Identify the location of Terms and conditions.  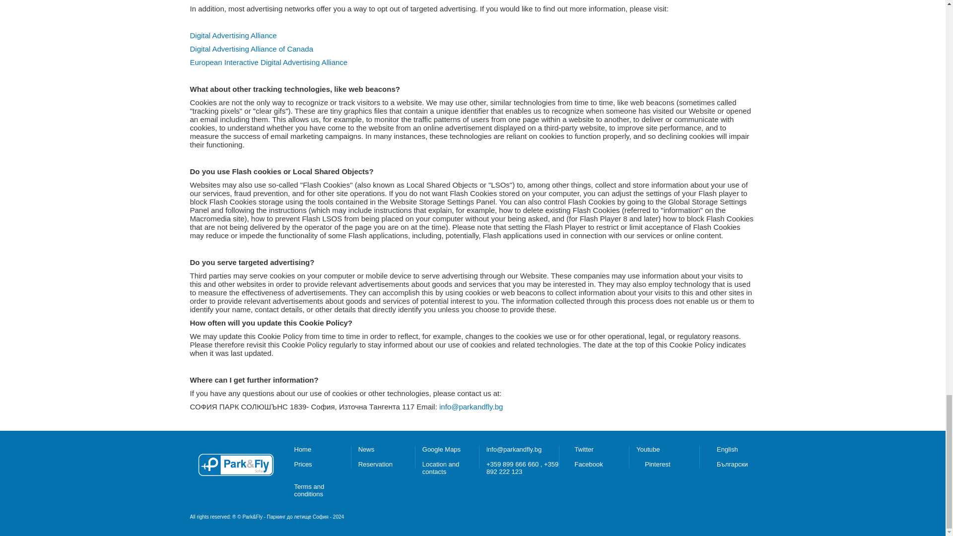
(309, 490).